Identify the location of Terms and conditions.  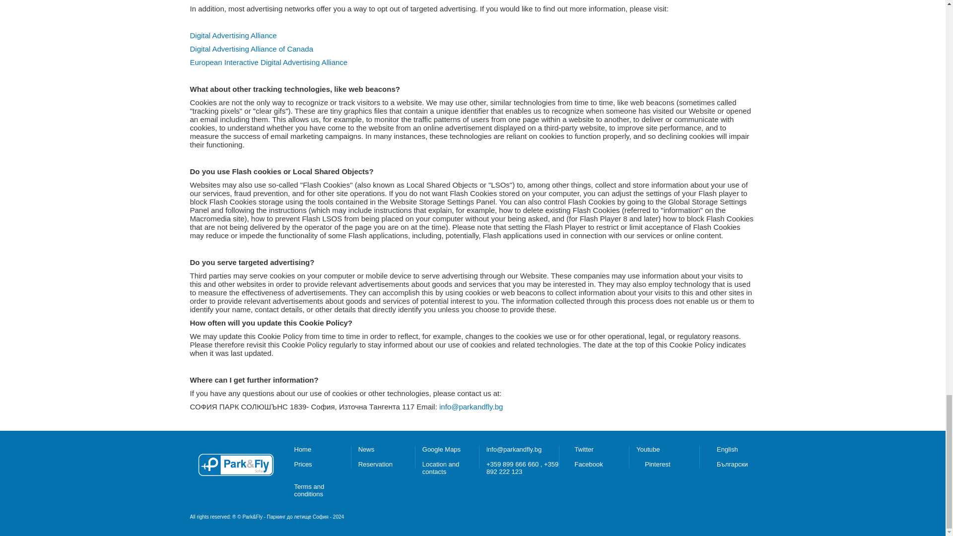
(309, 490).